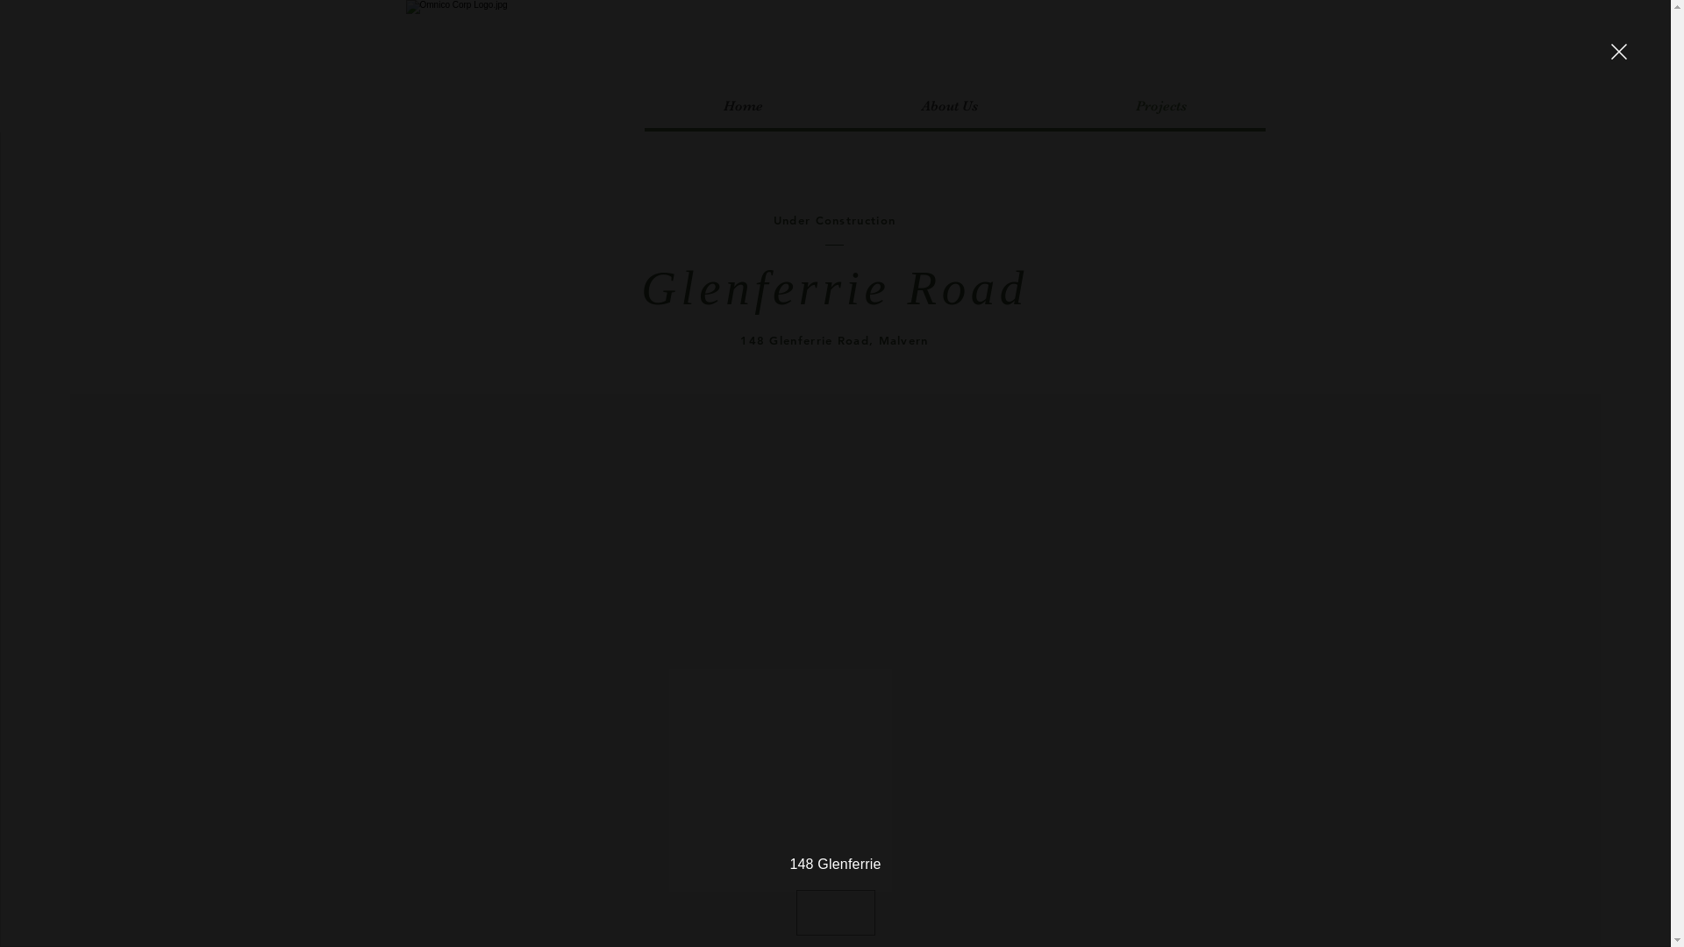 This screenshot has height=947, width=1684. What do you see at coordinates (1160, 106) in the screenshot?
I see `Projects` at bounding box center [1160, 106].